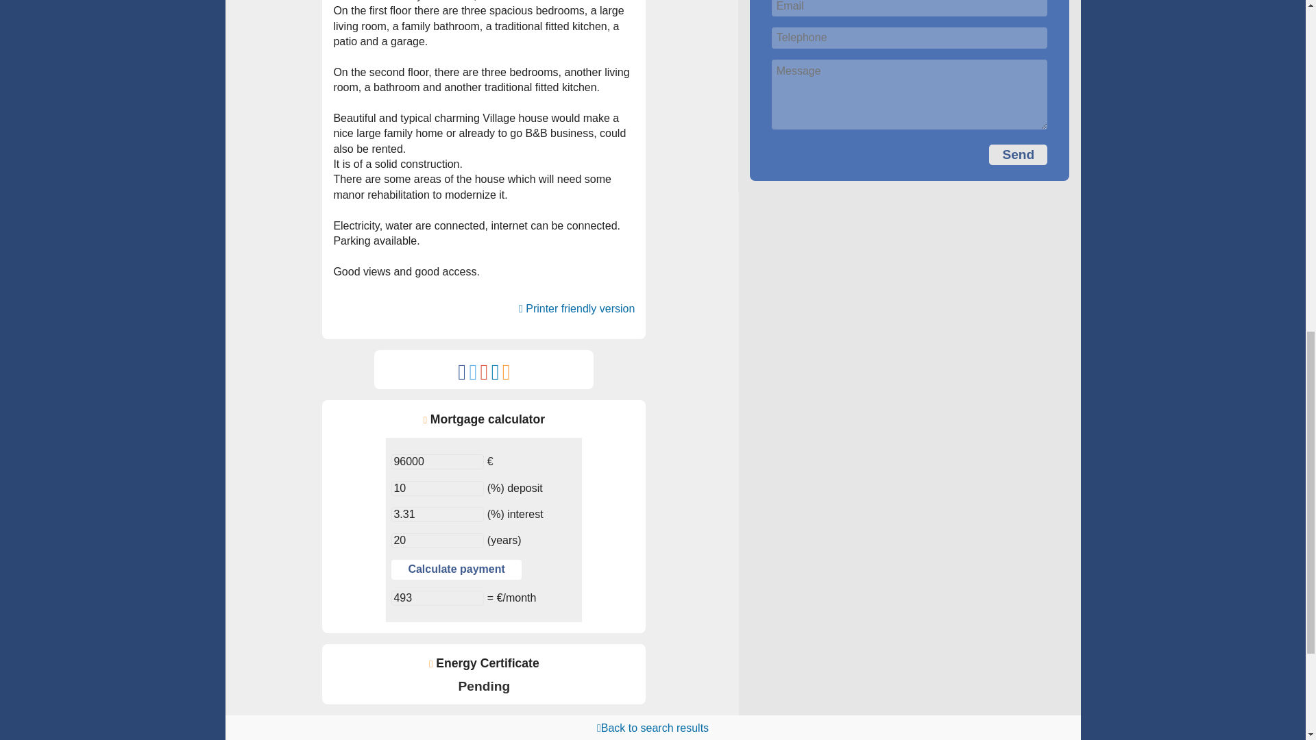 The height and width of the screenshot is (740, 1316). Describe the element at coordinates (456, 569) in the screenshot. I see `Calculate payment` at that location.